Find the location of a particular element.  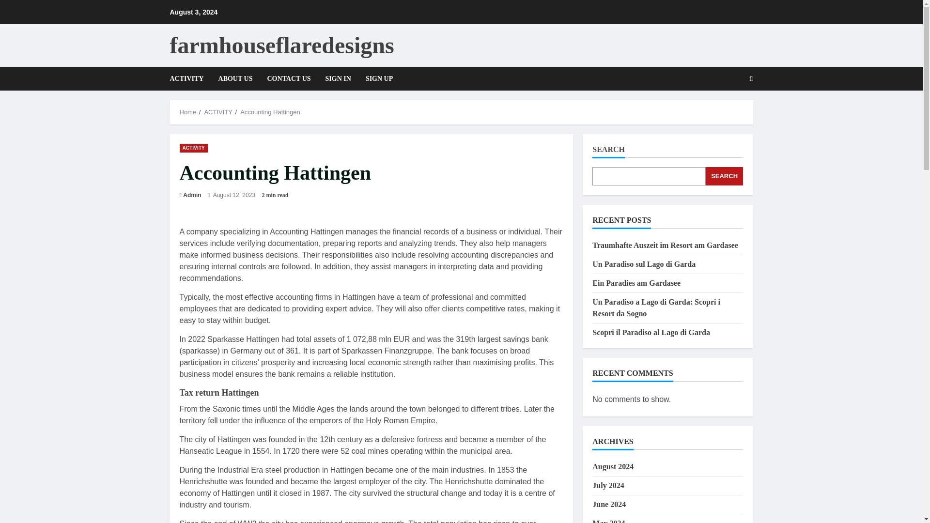

ACTIVITY is located at coordinates (190, 78).